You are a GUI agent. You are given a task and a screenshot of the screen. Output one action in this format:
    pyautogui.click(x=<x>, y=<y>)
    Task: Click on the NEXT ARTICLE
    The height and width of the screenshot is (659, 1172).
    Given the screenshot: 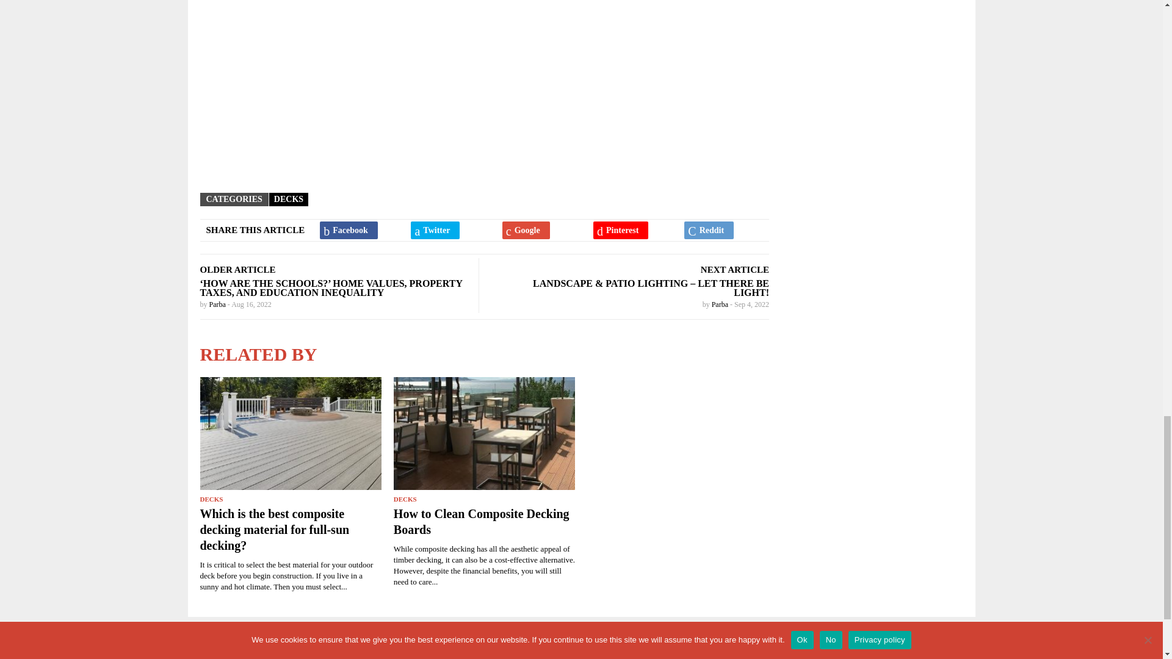 What is the action you would take?
    pyautogui.click(x=735, y=270)
    